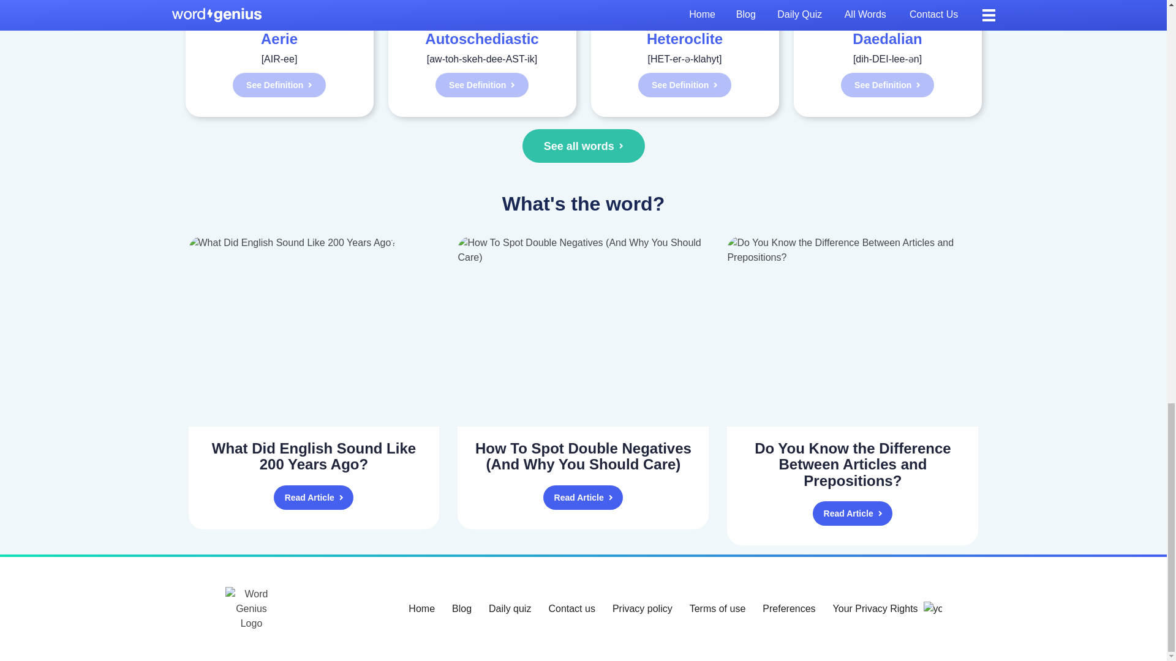 This screenshot has width=1176, height=661. Describe the element at coordinates (853, 513) in the screenshot. I see `Read Article` at that location.